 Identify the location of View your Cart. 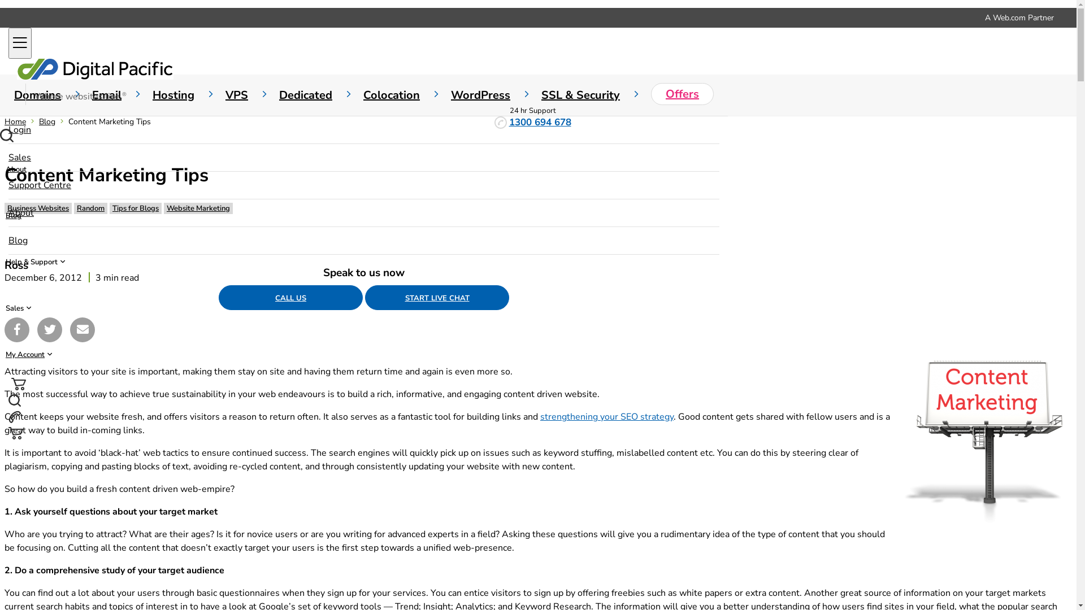
(19, 387).